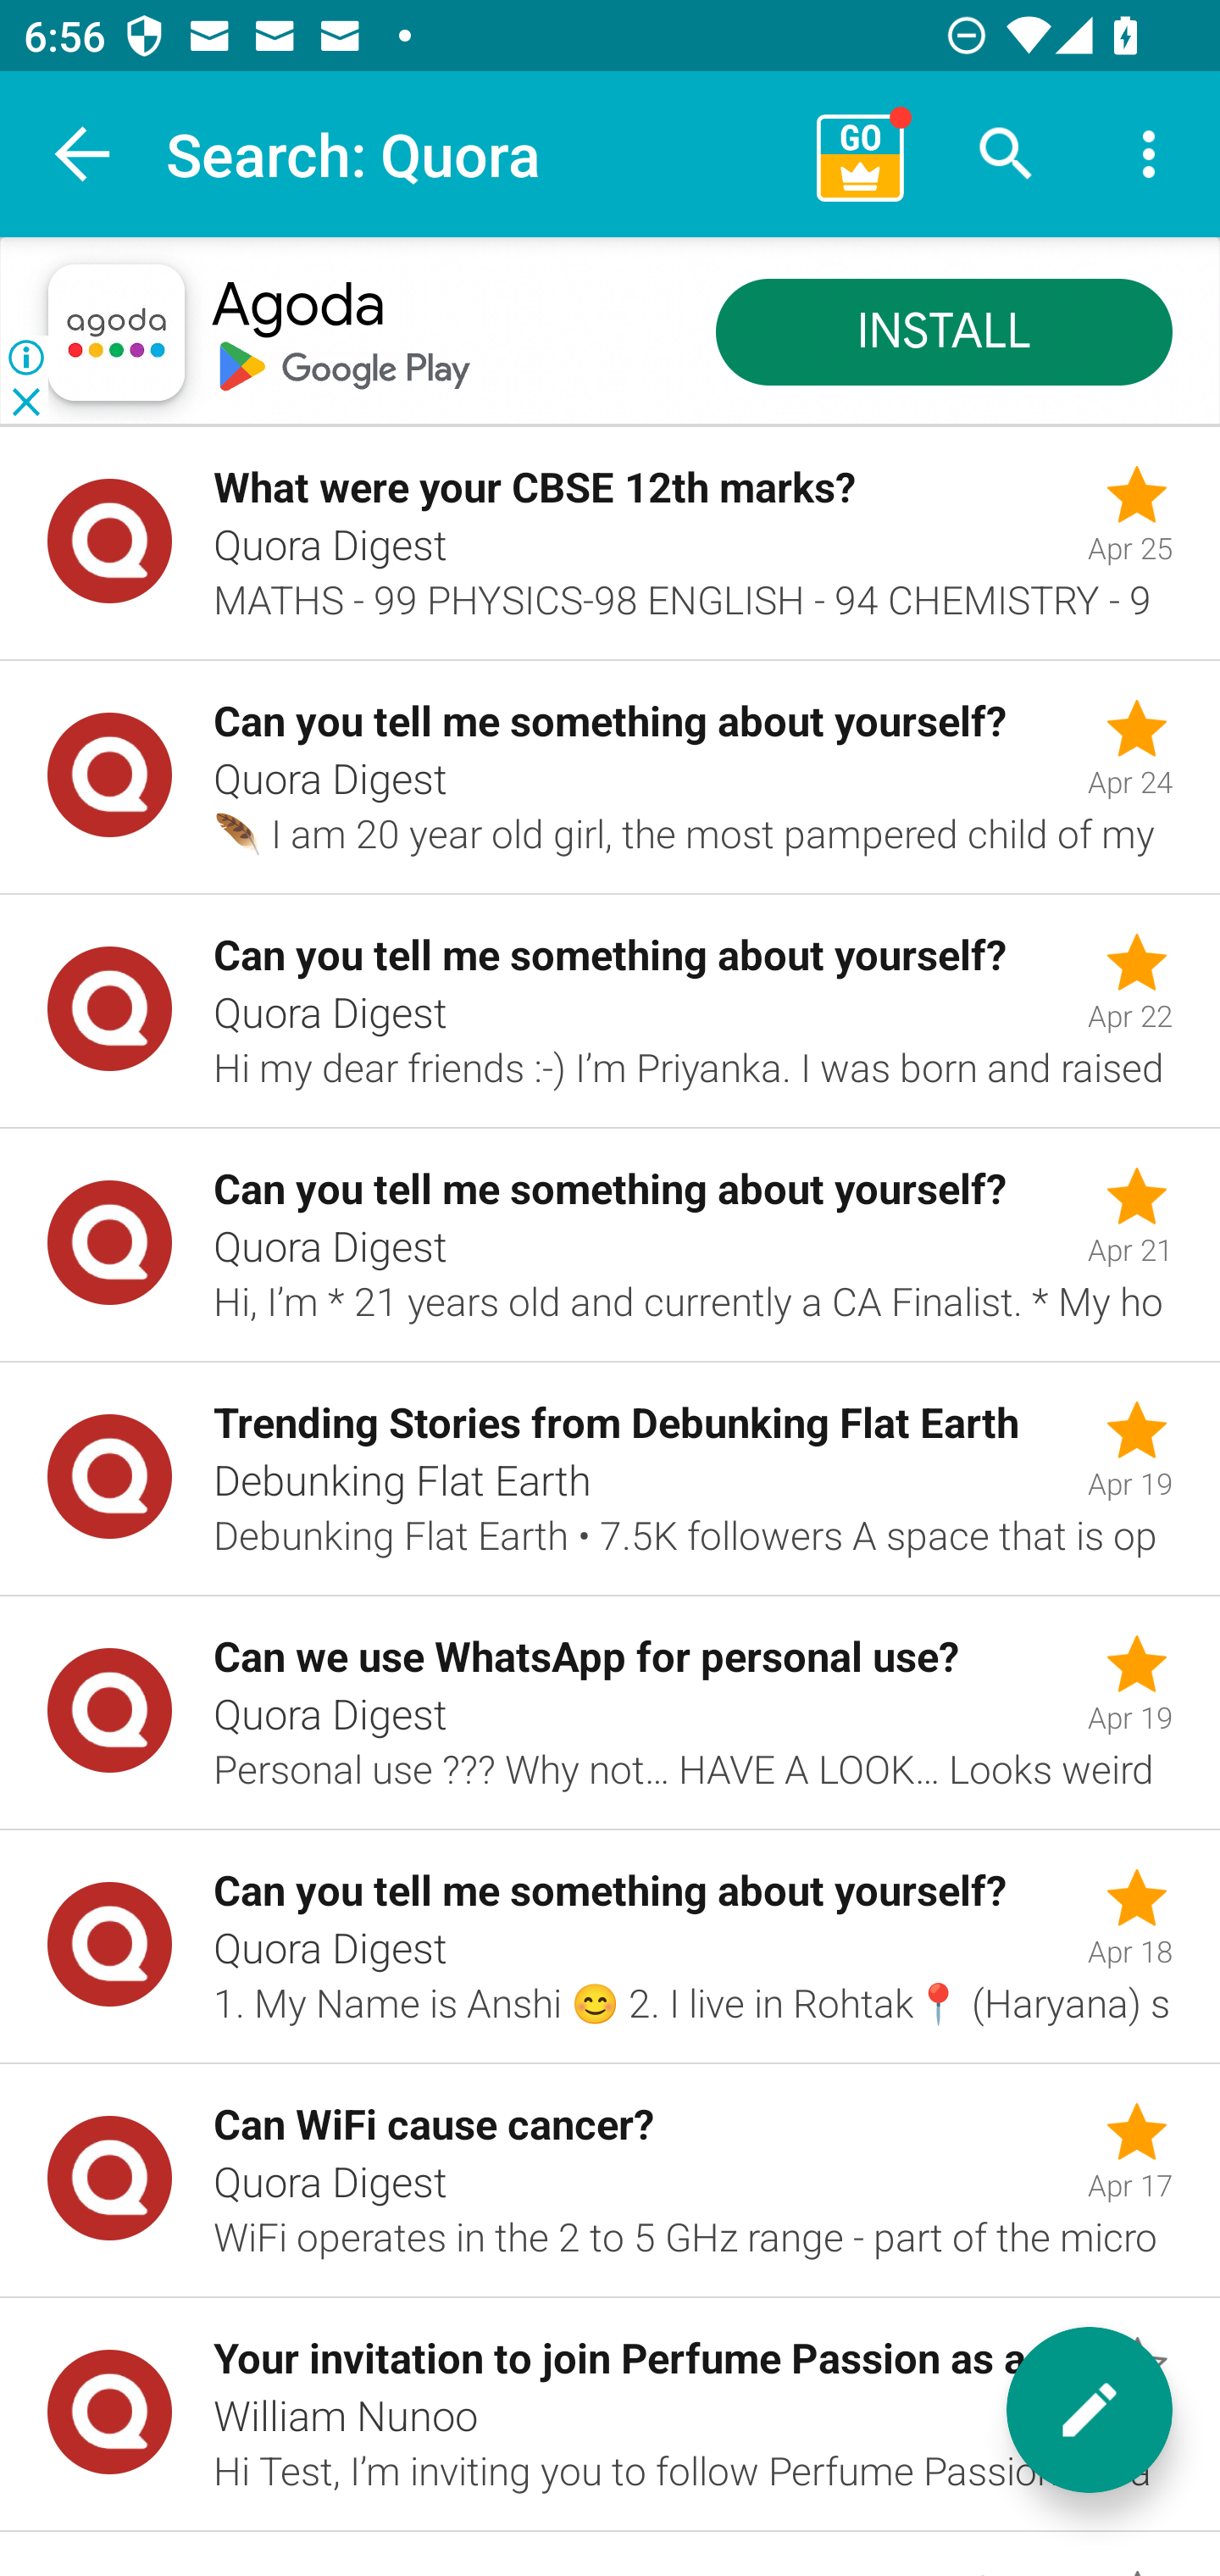  What do you see at coordinates (83, 154) in the screenshot?
I see `Navigate up` at bounding box center [83, 154].